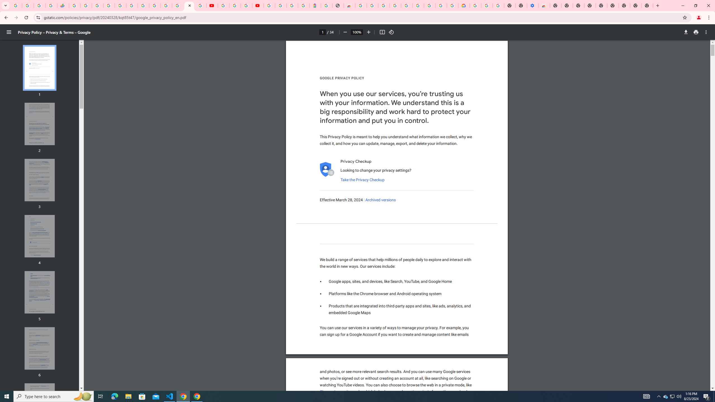 The height and width of the screenshot is (402, 715). What do you see at coordinates (556, 6) in the screenshot?
I see `New Tab` at bounding box center [556, 6].